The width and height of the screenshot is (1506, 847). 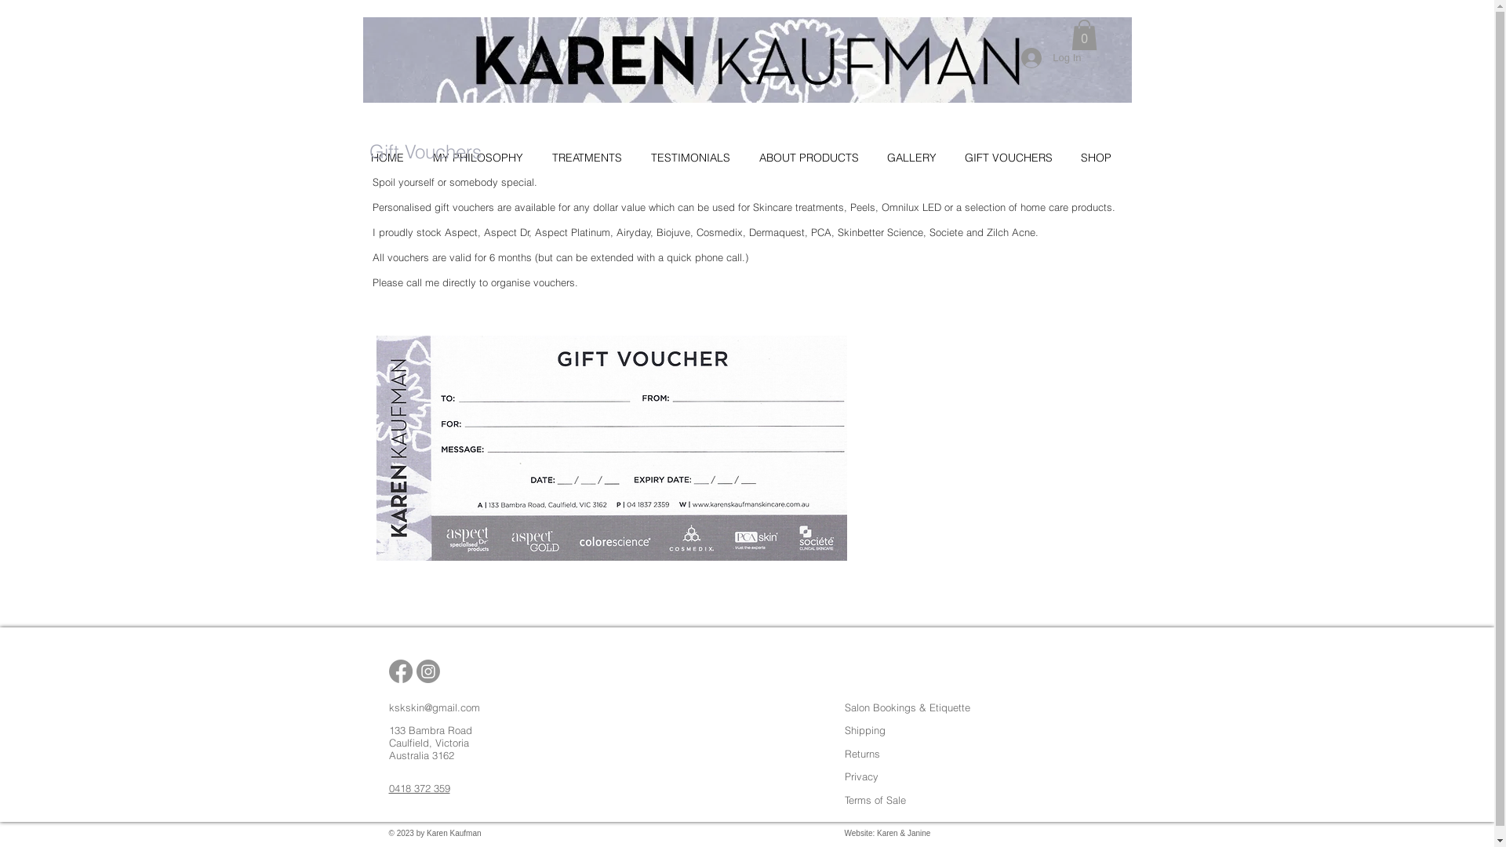 I want to click on MY PHILOSOPHY, so click(x=485, y=158).